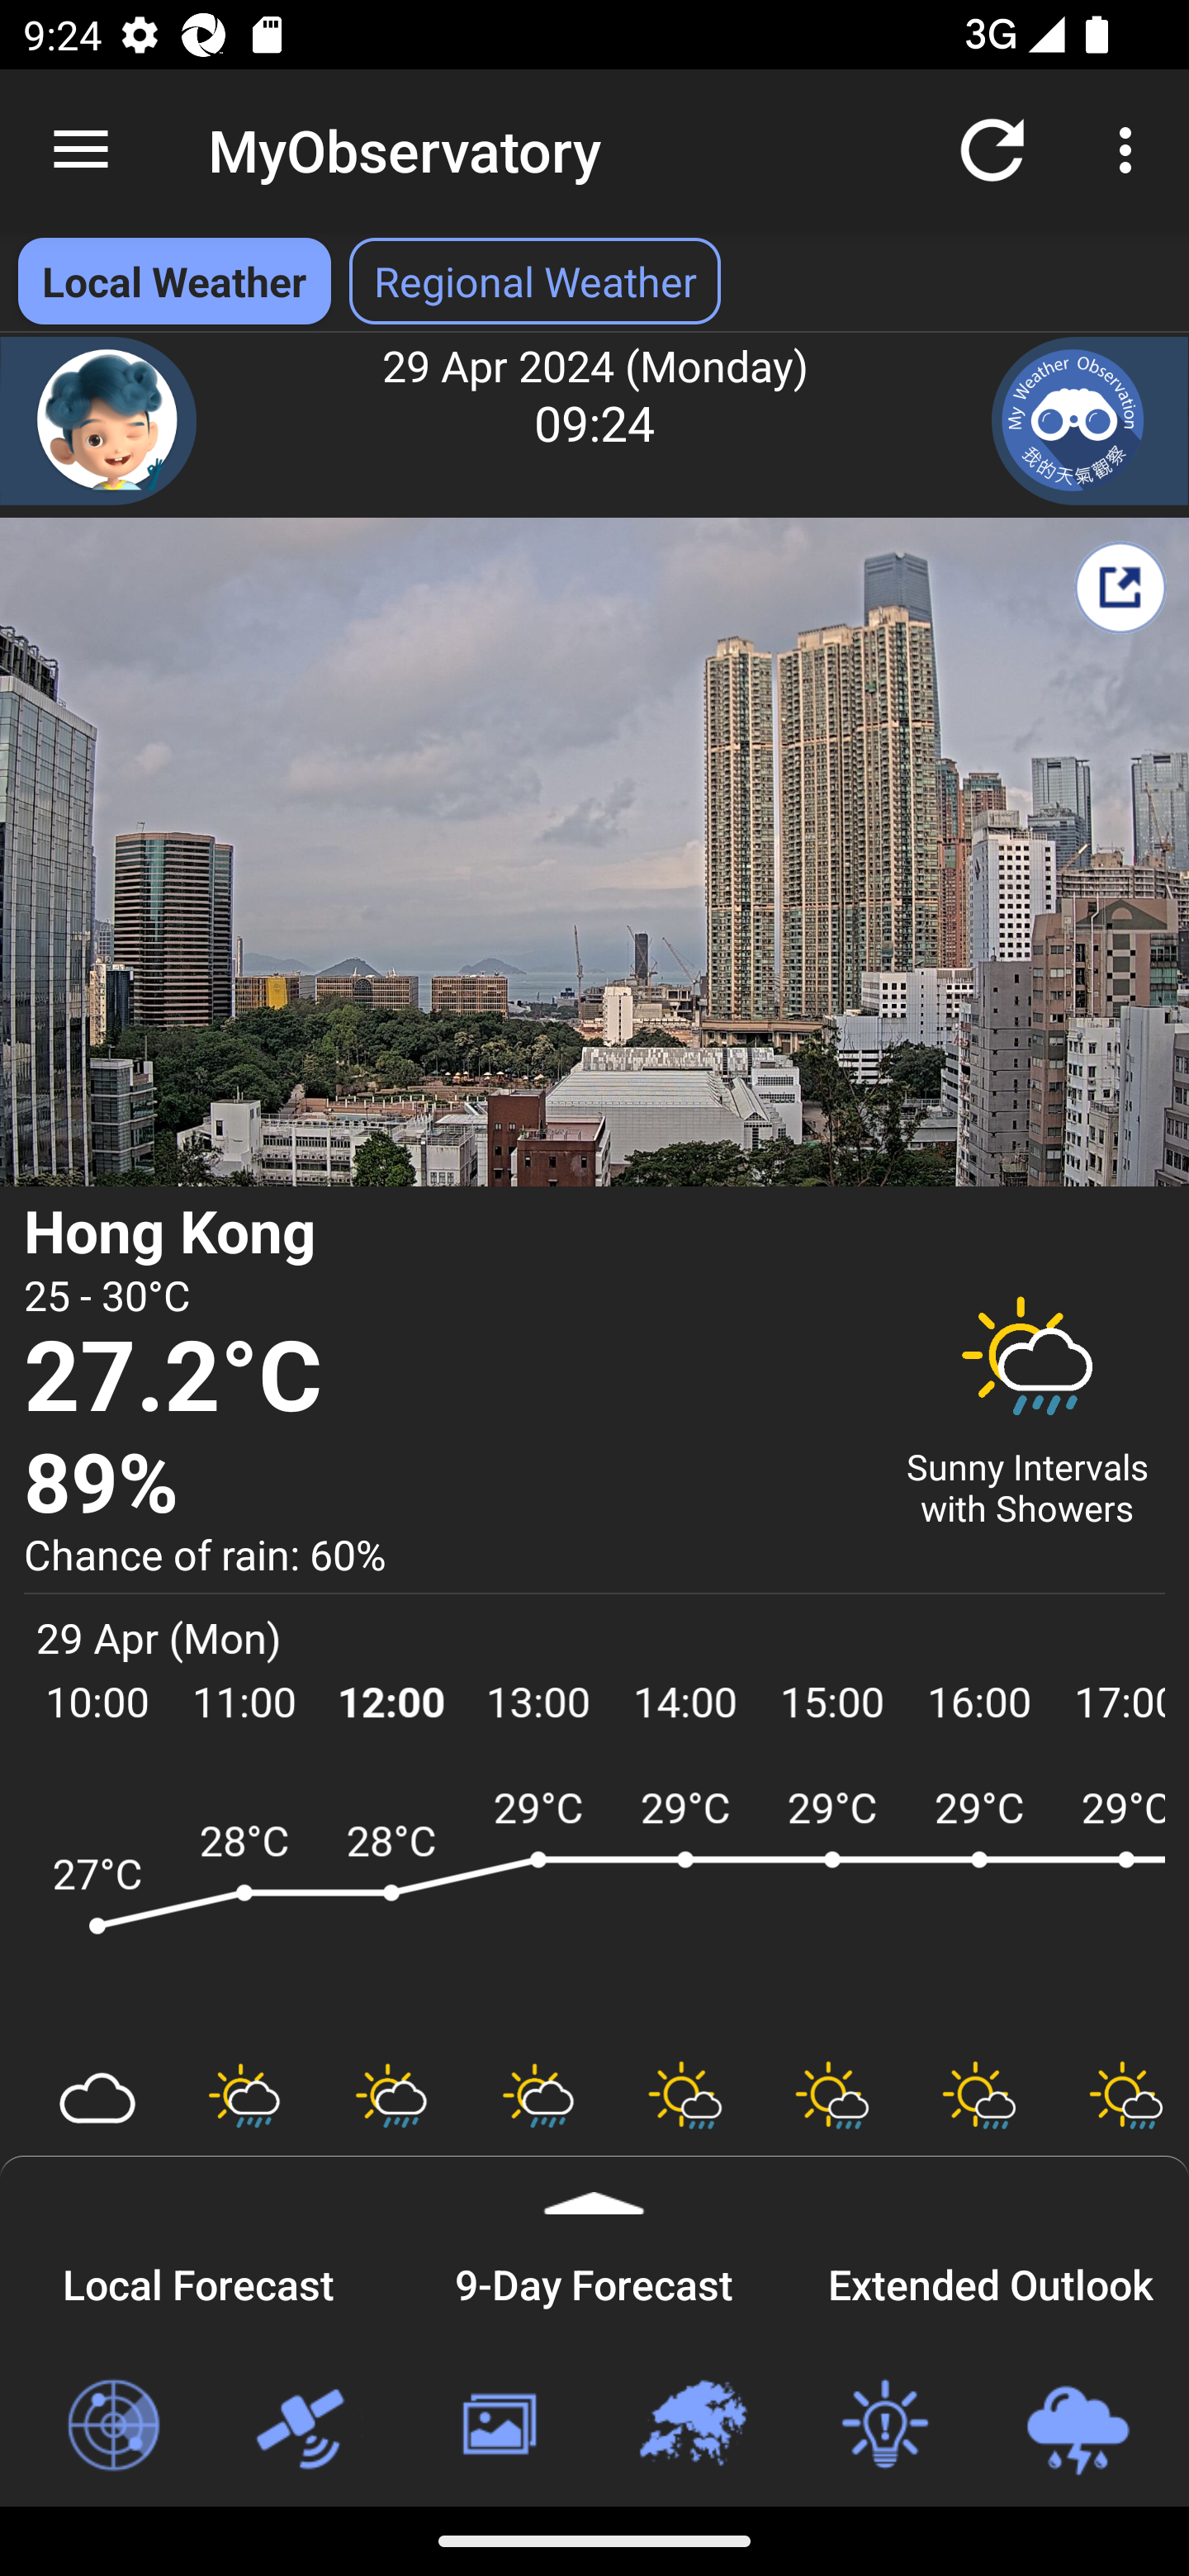 This screenshot has height=2576, width=1189. What do you see at coordinates (594, 2185) in the screenshot?
I see `Expand` at bounding box center [594, 2185].